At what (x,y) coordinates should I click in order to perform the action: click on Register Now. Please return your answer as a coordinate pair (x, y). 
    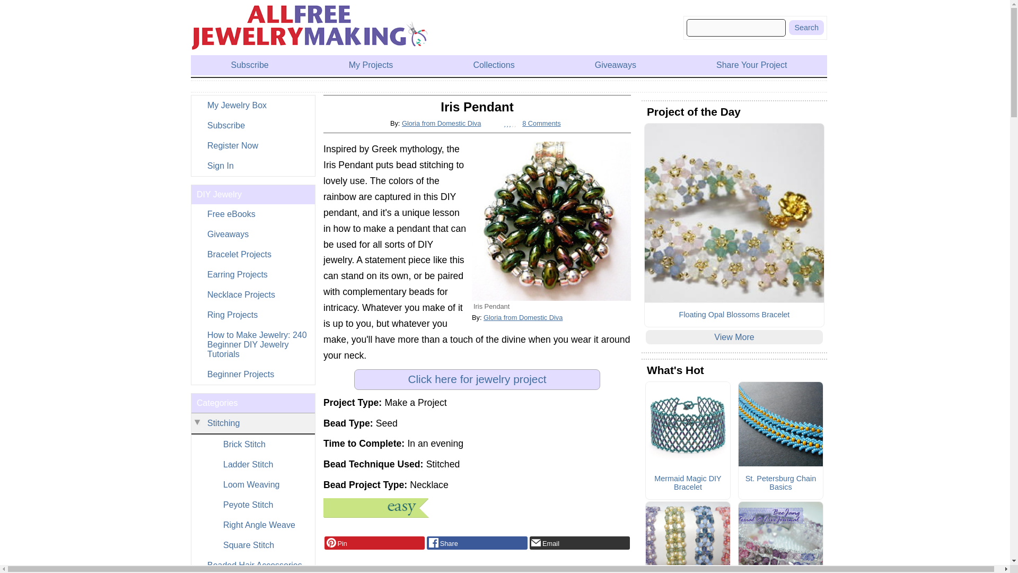
    Looking at the image, I should click on (252, 145).